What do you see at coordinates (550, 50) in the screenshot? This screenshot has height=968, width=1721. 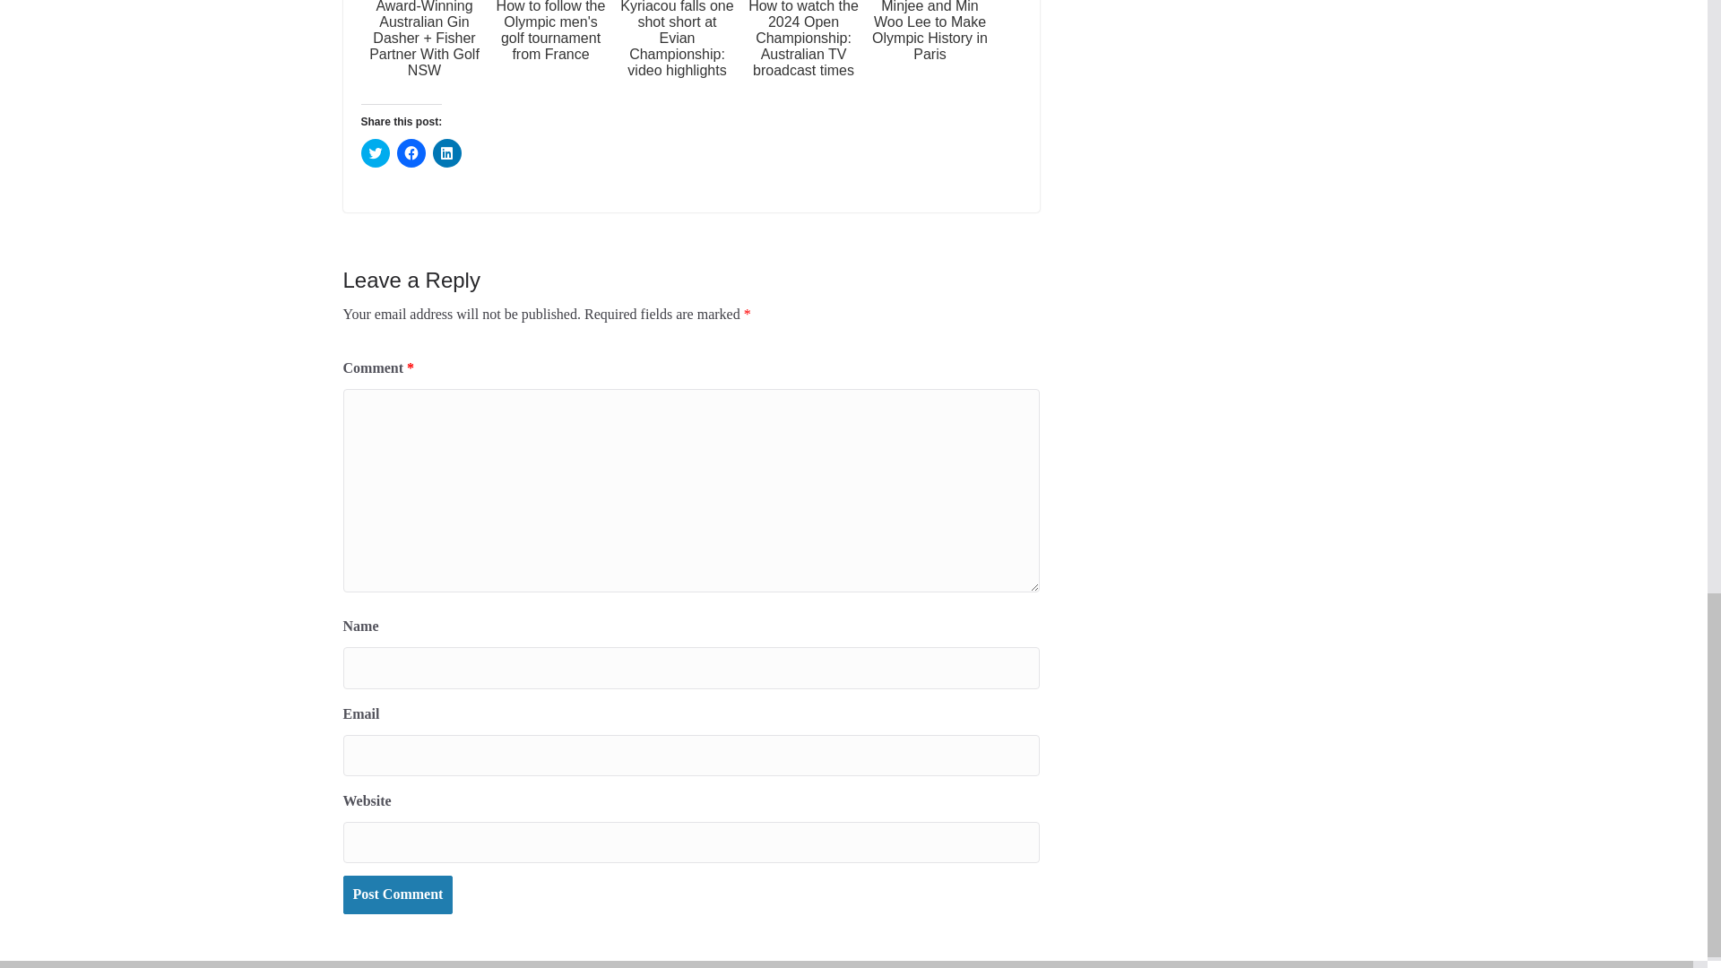 I see `How to follow the Olympic men's golf tournament from France` at bounding box center [550, 50].